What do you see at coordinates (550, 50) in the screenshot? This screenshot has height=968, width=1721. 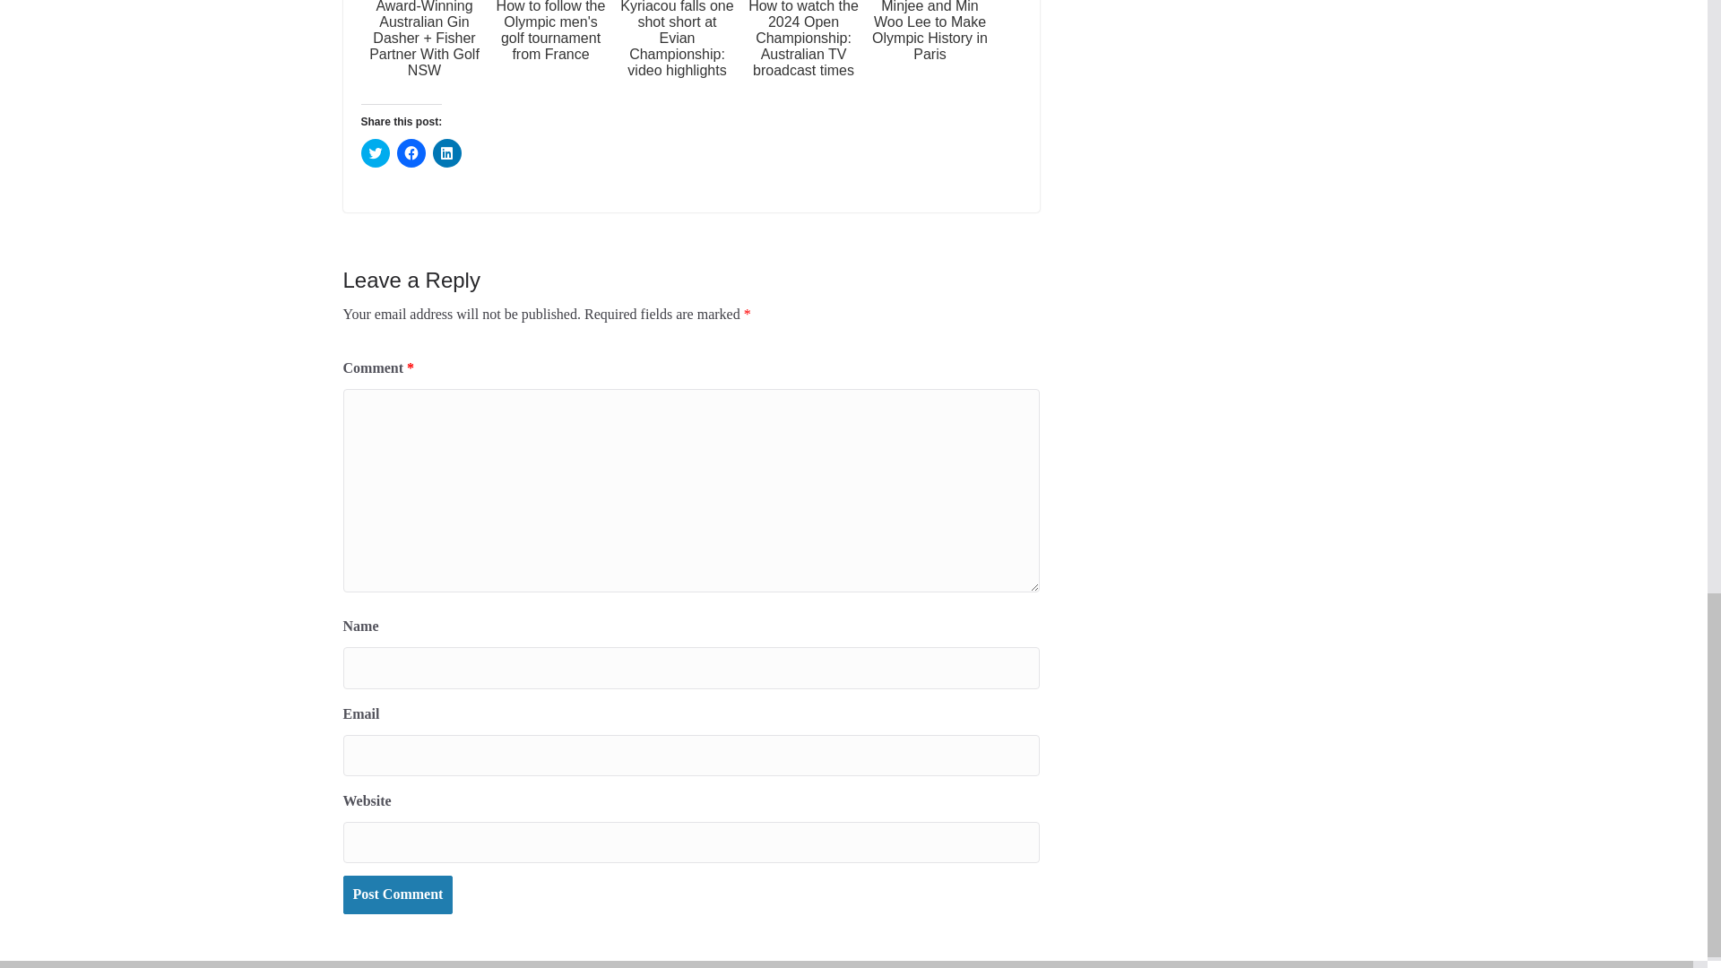 I see `How to follow the Olympic men's golf tournament from France` at bounding box center [550, 50].